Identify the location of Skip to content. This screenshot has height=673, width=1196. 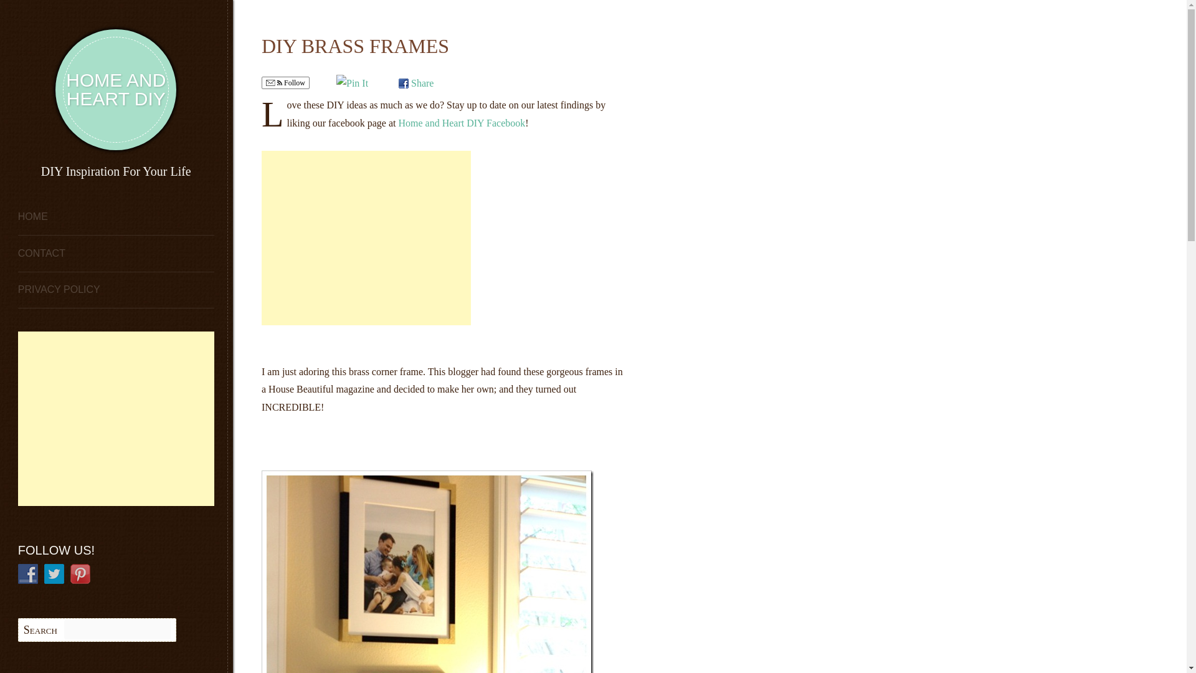
(62, 217).